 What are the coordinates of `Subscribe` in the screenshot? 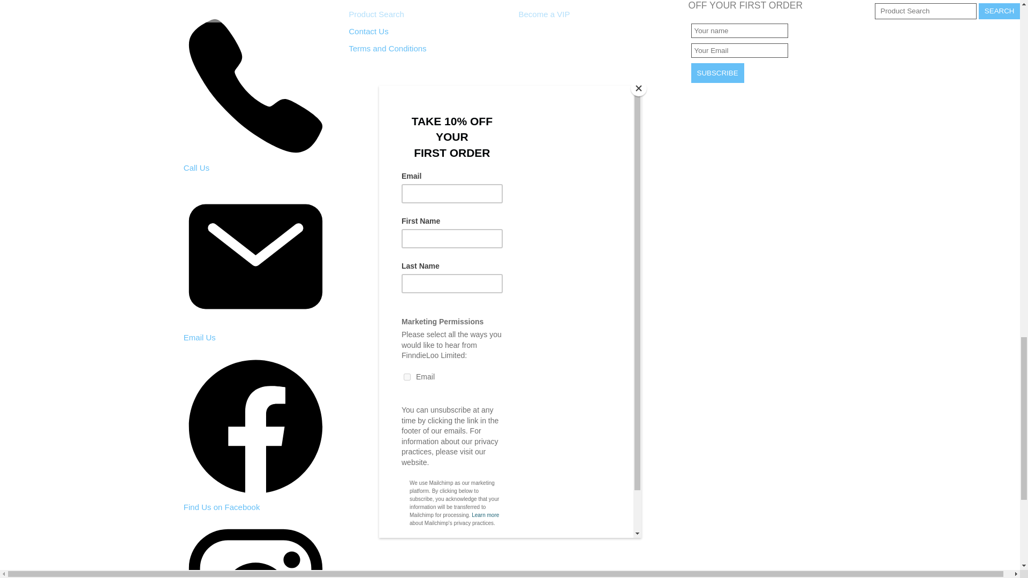 It's located at (717, 73).